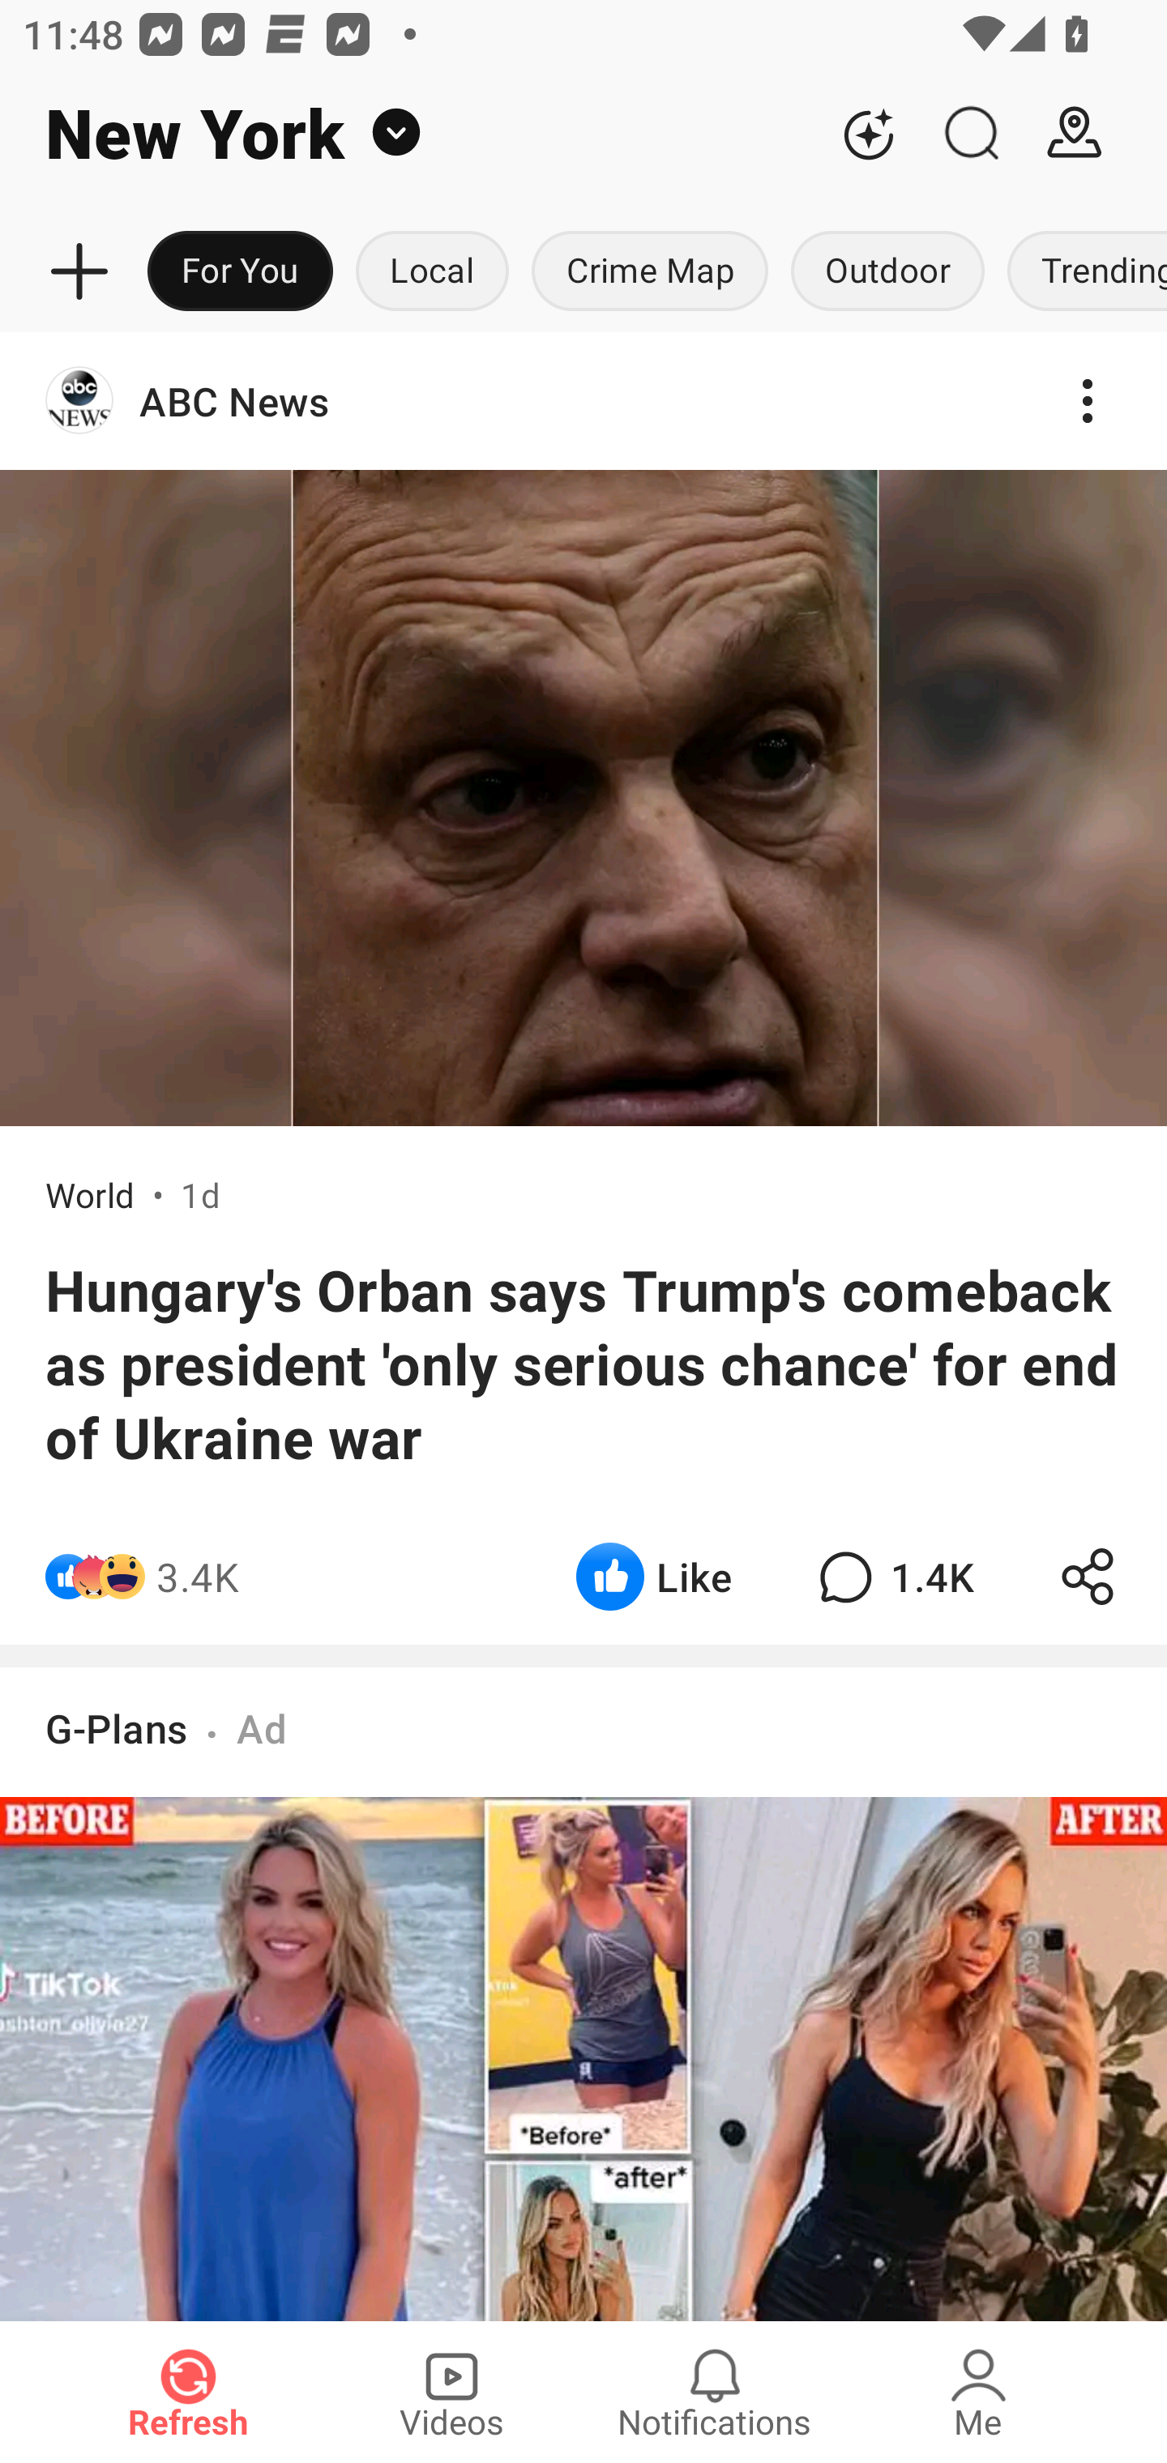 The width and height of the screenshot is (1167, 2463). I want to click on 3.4K, so click(198, 1576).